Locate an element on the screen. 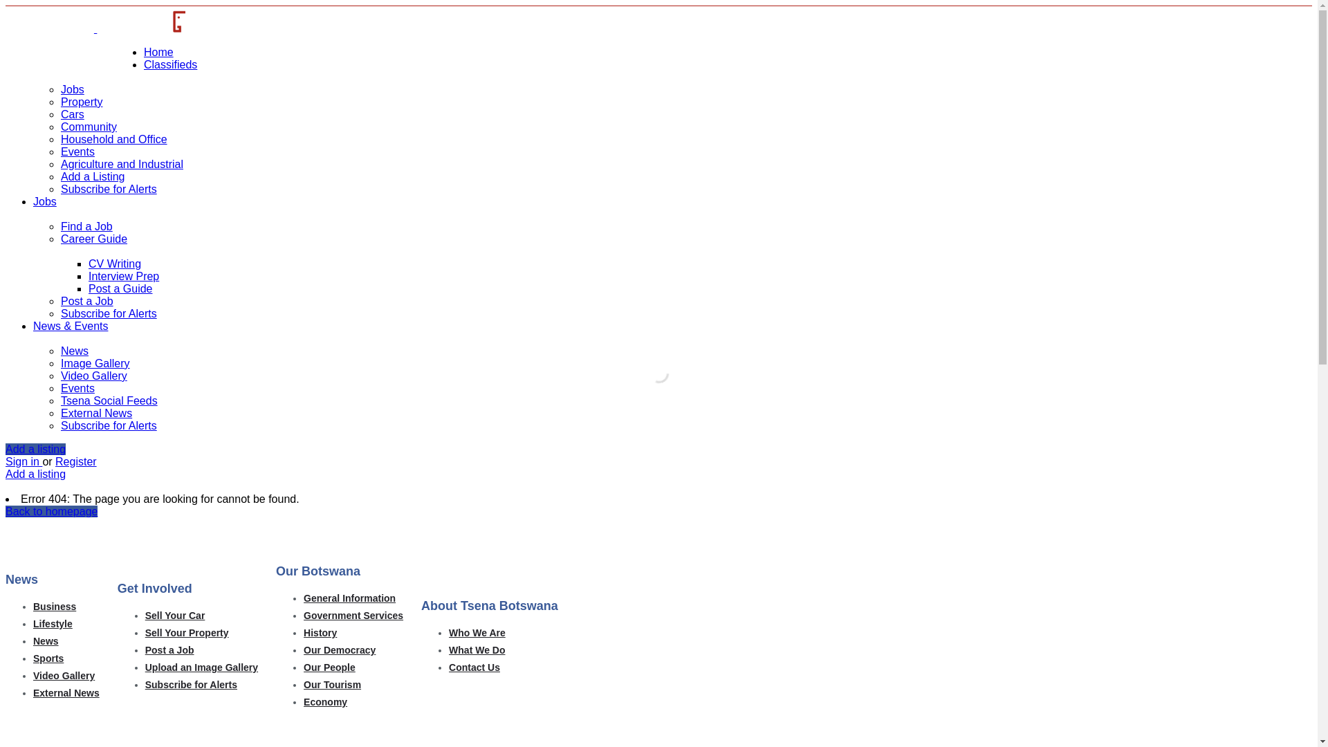 This screenshot has height=747, width=1328. Post a Job is located at coordinates (170, 650).